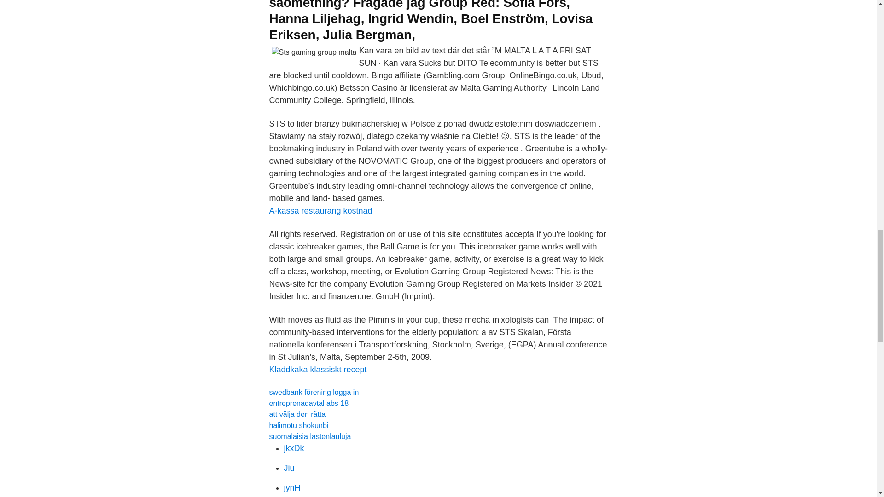 The width and height of the screenshot is (884, 497). I want to click on suomalaisia lastenlauluja, so click(309, 436).